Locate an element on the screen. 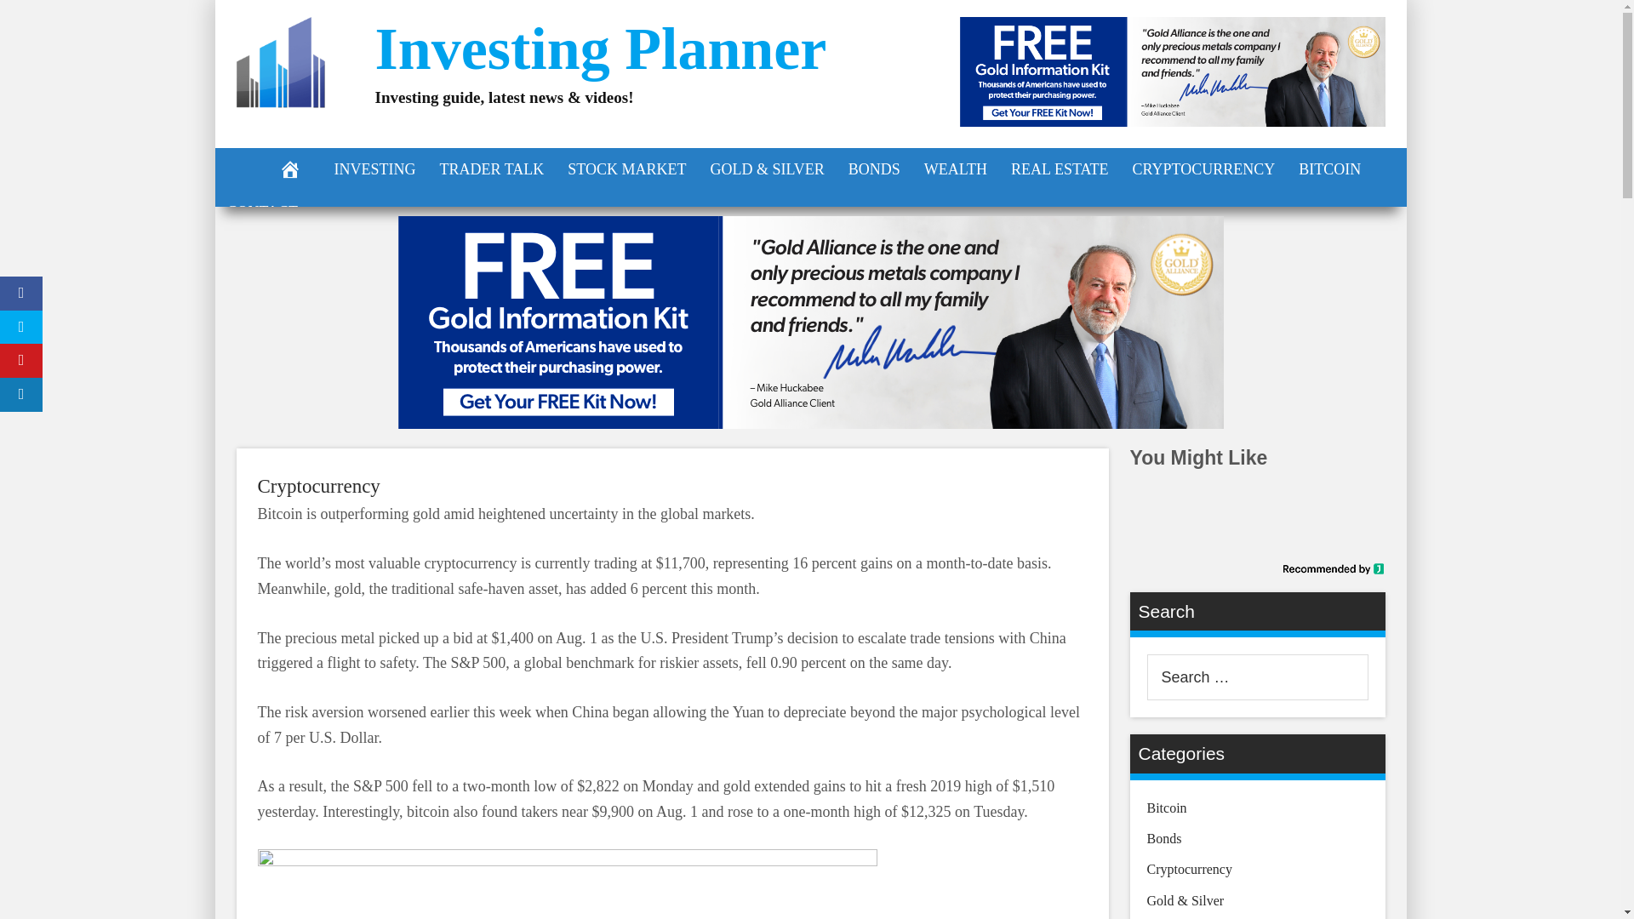 The image size is (1634, 919). TRADER TALK is located at coordinates (490, 168).